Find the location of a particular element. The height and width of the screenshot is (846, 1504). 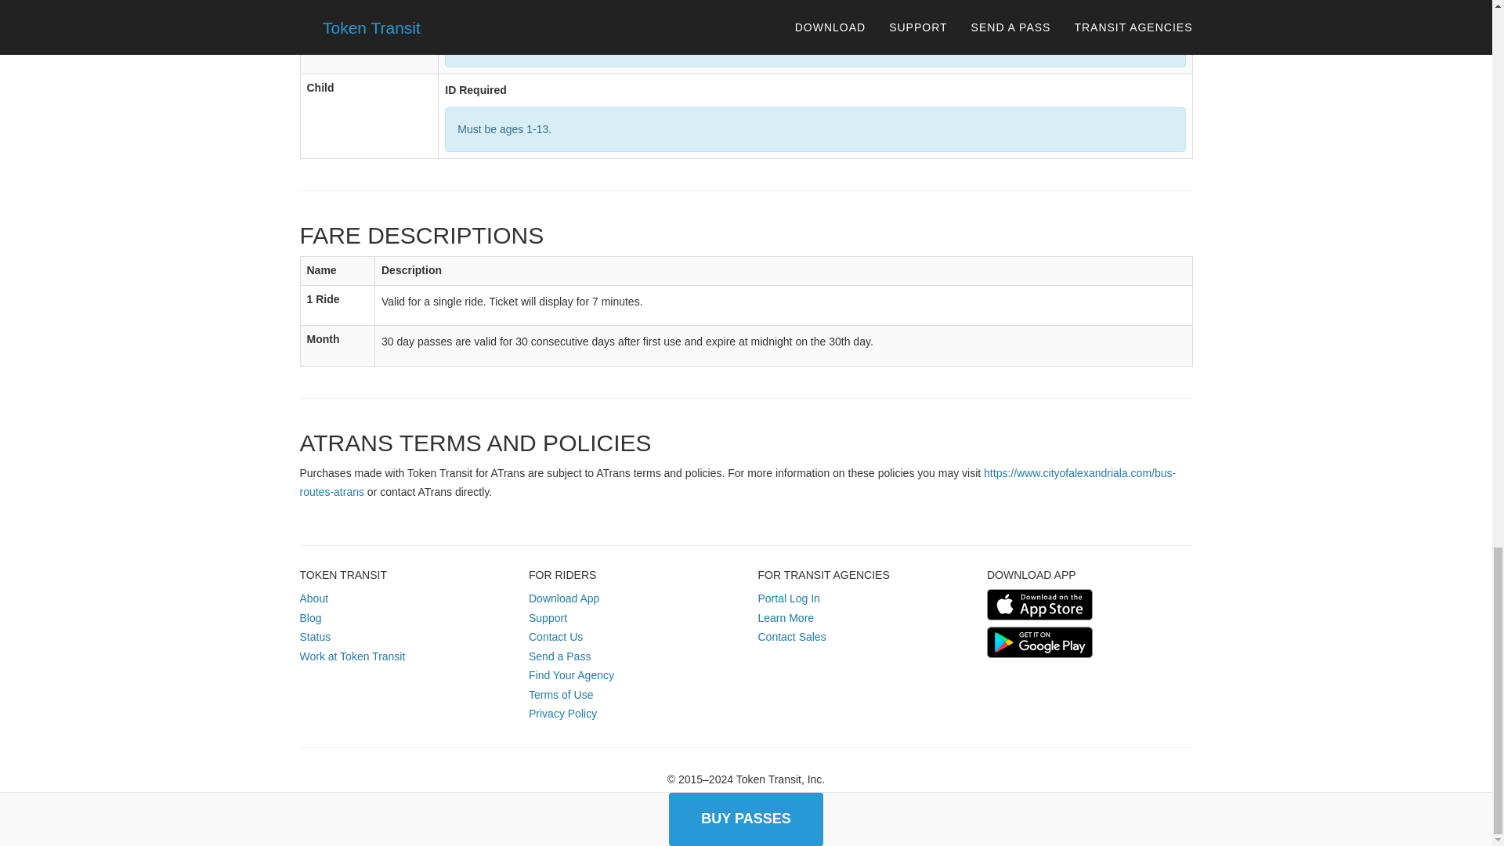

Portal Log In is located at coordinates (788, 598).